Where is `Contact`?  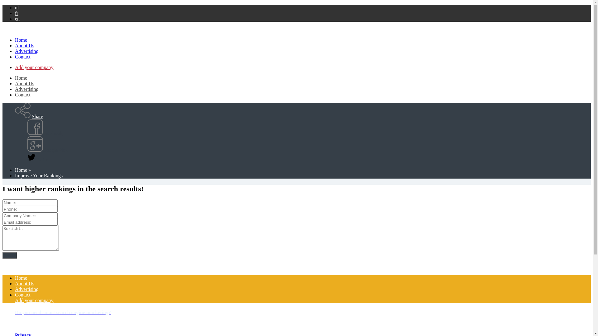
Contact is located at coordinates (23, 95).